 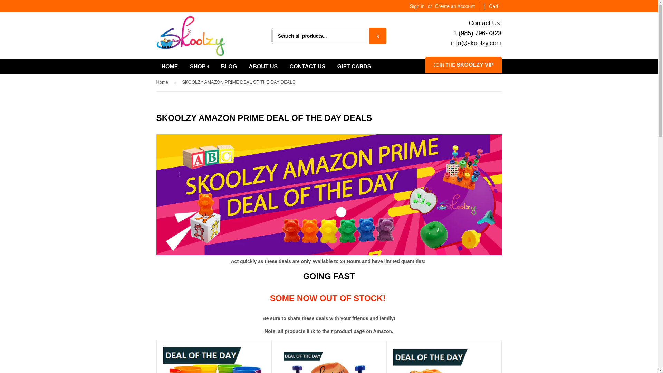 What do you see at coordinates (354, 66) in the screenshot?
I see `GIFT CARDS` at bounding box center [354, 66].